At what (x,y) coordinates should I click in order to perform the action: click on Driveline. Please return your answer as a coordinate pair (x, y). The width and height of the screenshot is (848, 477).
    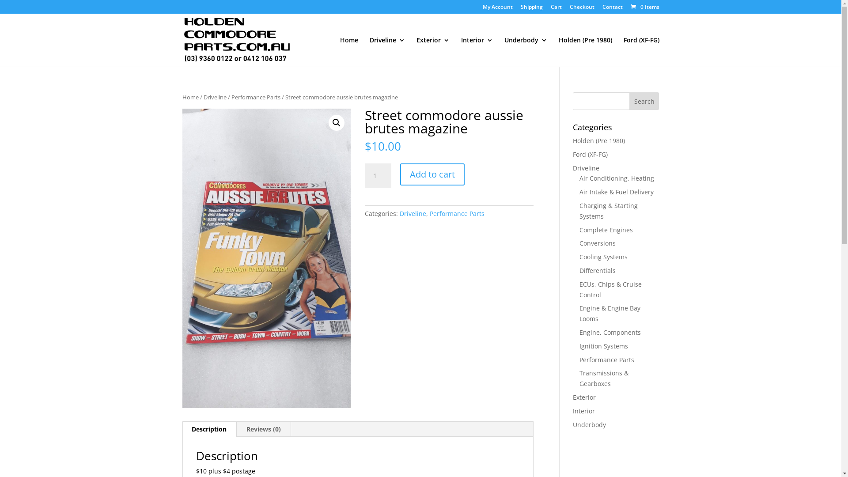
    Looking at the image, I should click on (215, 97).